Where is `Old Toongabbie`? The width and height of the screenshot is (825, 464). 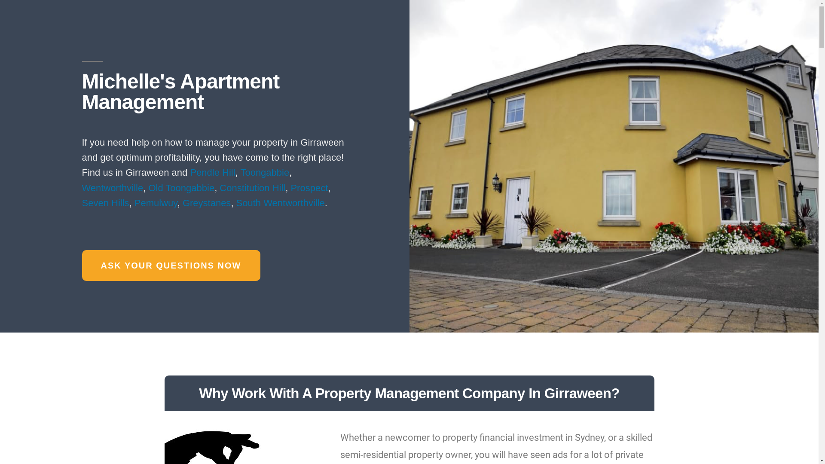
Old Toongabbie is located at coordinates (181, 188).